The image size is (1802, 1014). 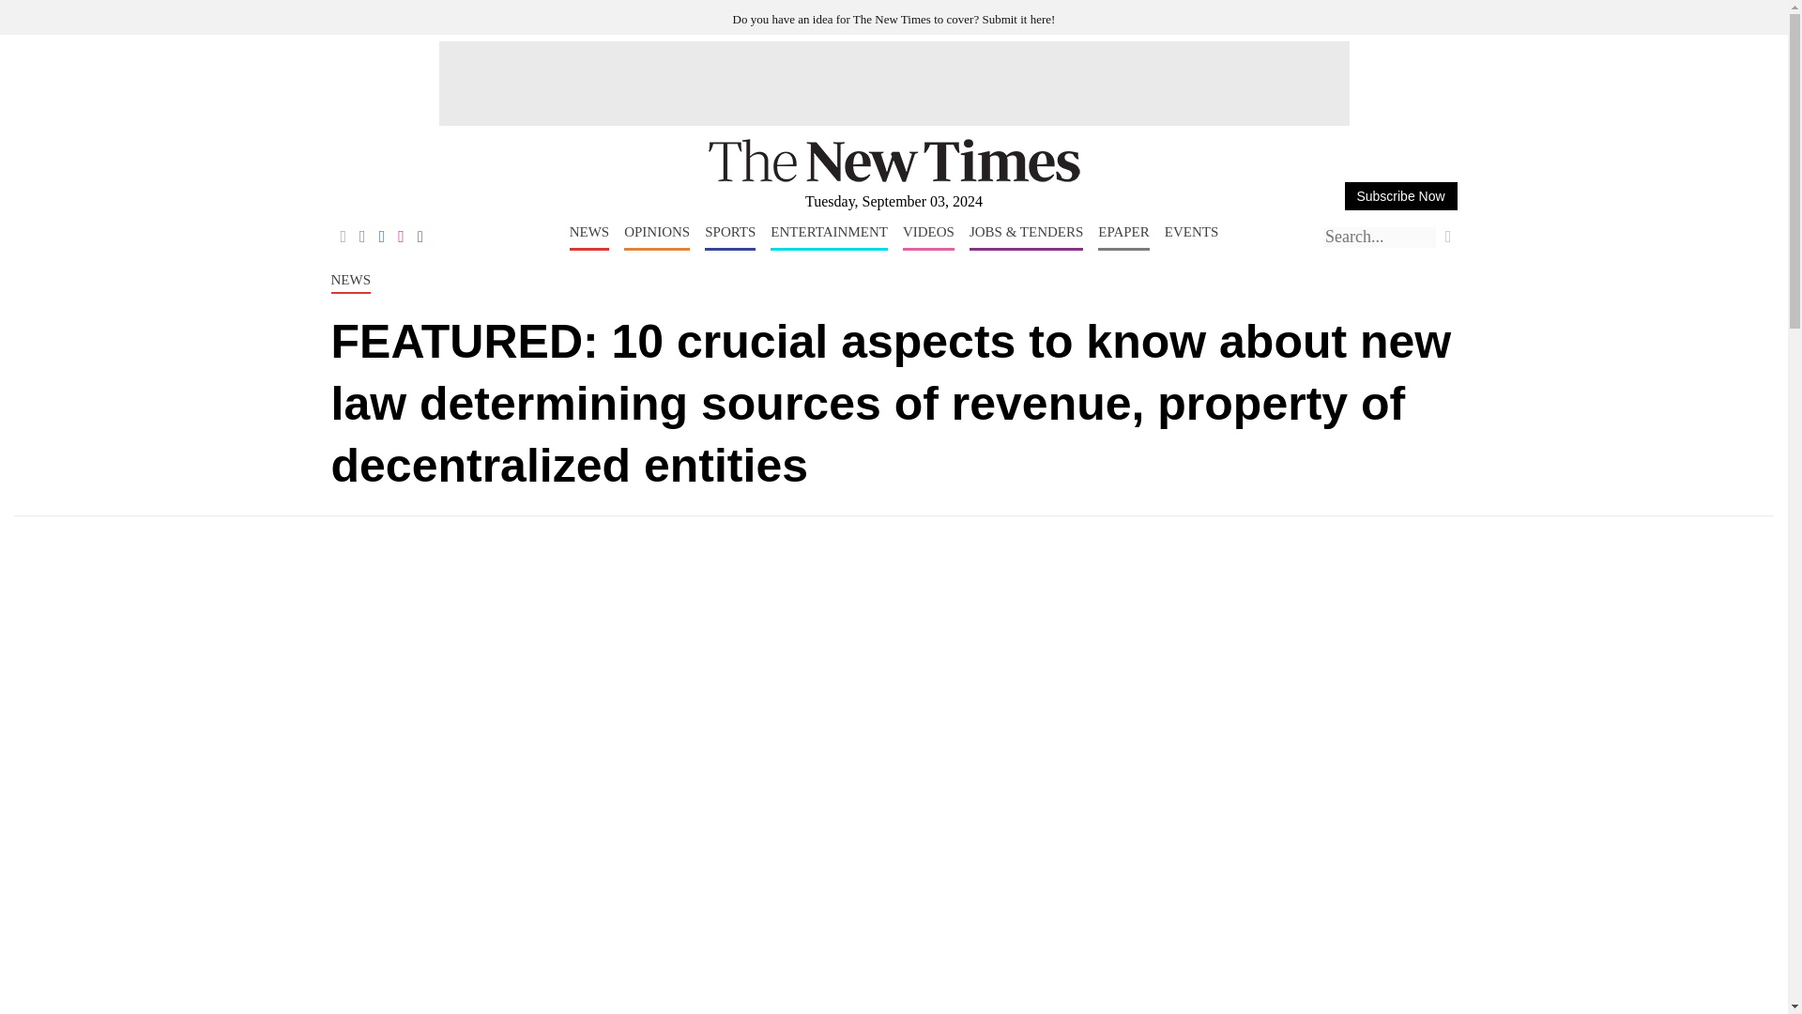 I want to click on OPINIONS, so click(x=657, y=237).